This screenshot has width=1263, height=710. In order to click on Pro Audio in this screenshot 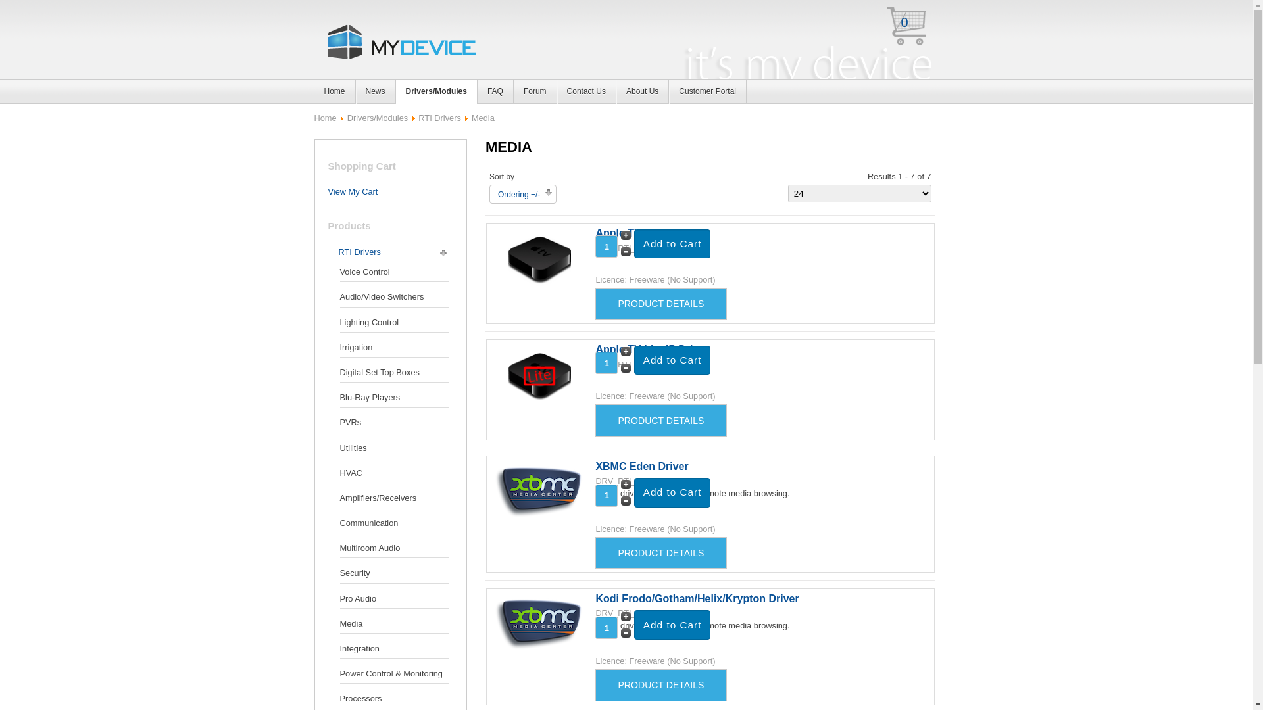, I will do `click(394, 599)`.